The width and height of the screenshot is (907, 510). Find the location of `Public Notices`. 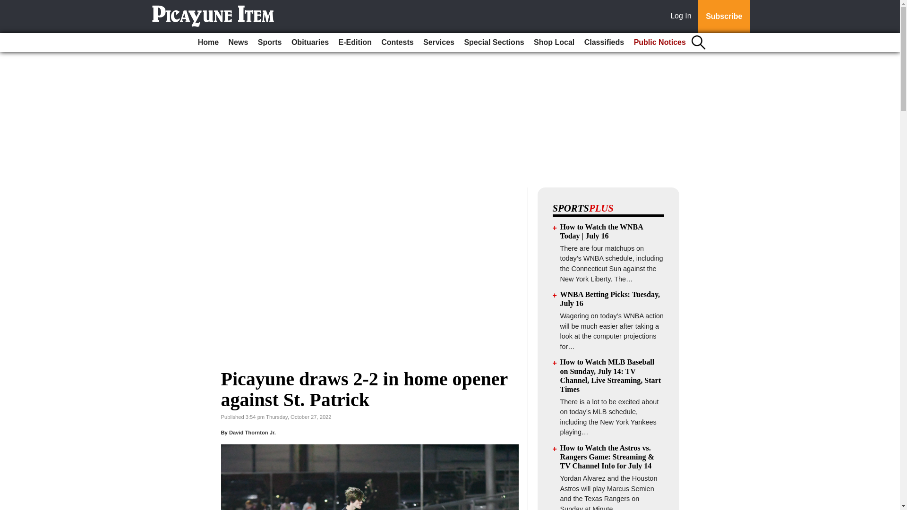

Public Notices is located at coordinates (659, 42).